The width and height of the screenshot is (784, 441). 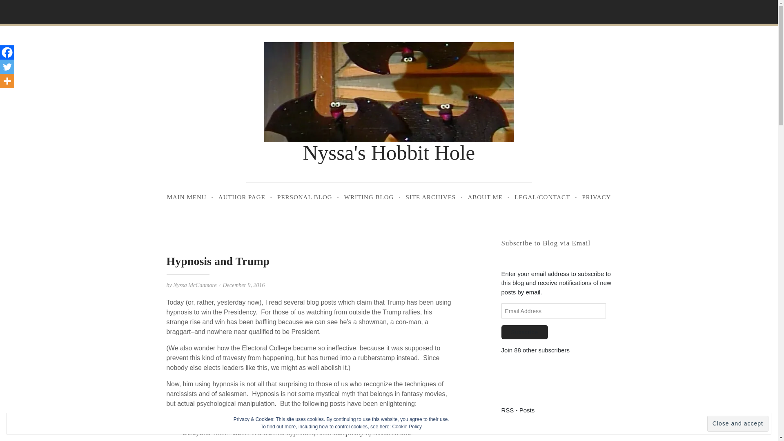 I want to click on Subscribe, so click(x=525, y=332).